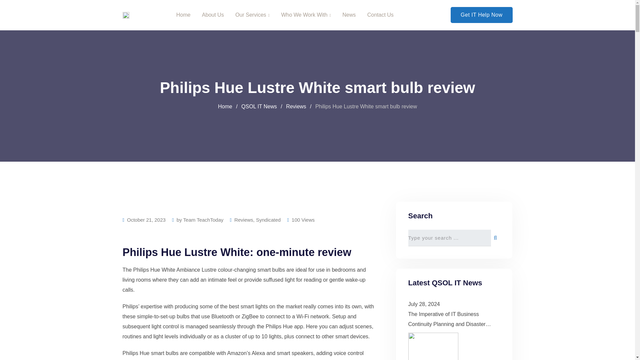 The width and height of the screenshot is (640, 360). Describe the element at coordinates (296, 107) in the screenshot. I see `Reviews` at that location.